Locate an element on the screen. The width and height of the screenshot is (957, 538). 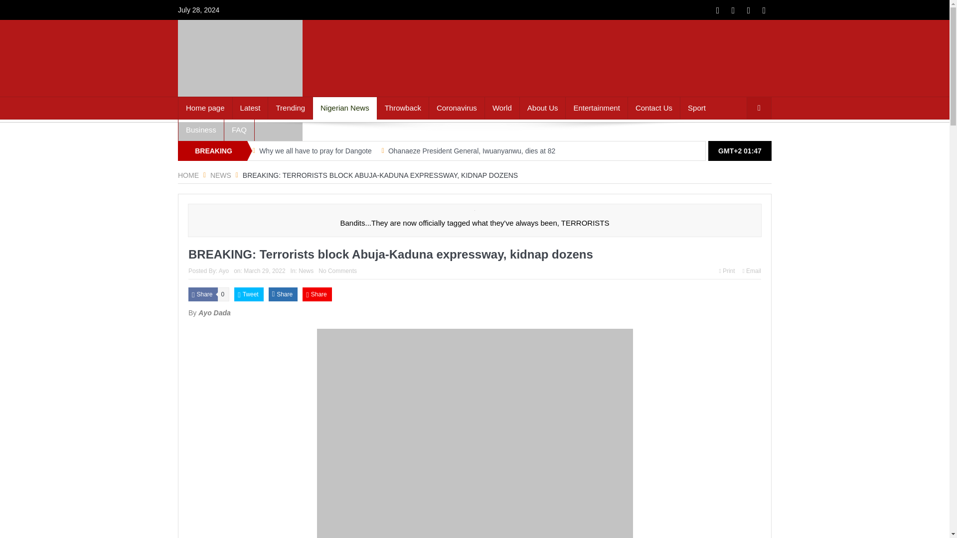
About Us is located at coordinates (542, 108).